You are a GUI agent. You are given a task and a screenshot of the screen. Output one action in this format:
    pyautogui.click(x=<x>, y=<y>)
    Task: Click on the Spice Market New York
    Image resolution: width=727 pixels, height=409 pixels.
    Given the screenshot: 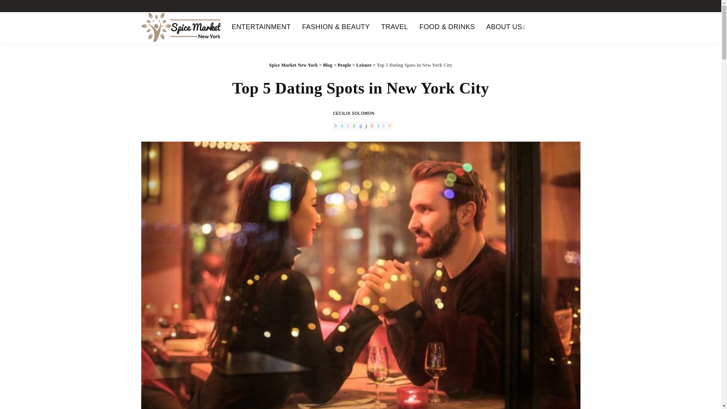 What is the action you would take?
    pyautogui.click(x=180, y=27)
    